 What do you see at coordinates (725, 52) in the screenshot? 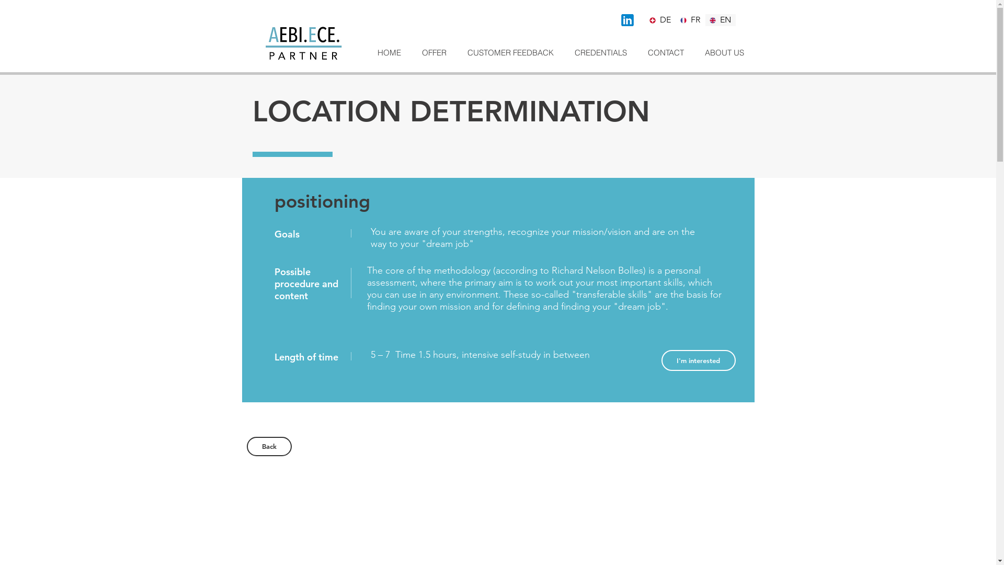
I see `ABOUT US` at bounding box center [725, 52].